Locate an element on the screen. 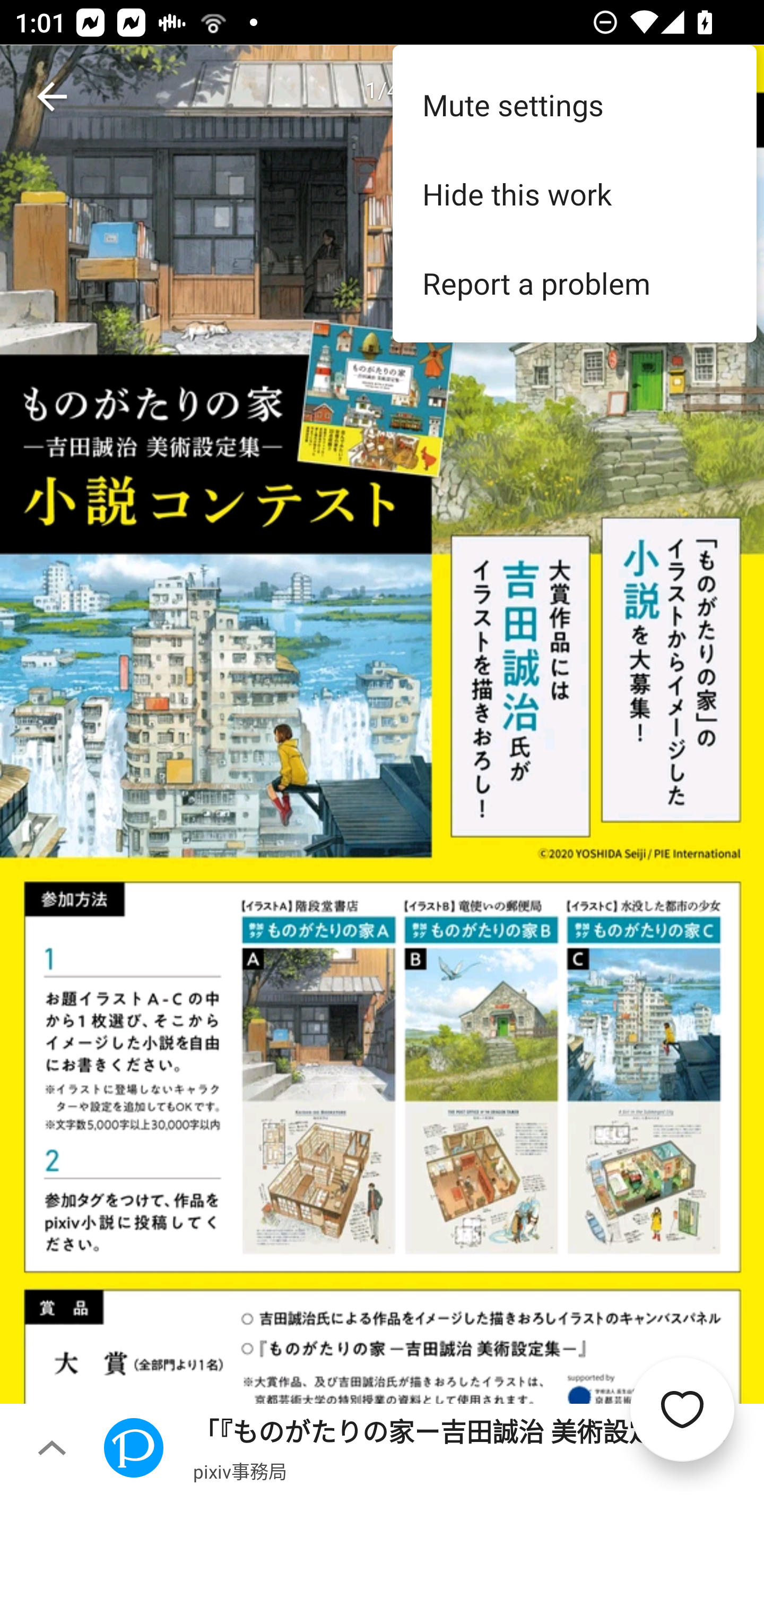 The width and height of the screenshot is (764, 1614). Hide this work is located at coordinates (574, 193).